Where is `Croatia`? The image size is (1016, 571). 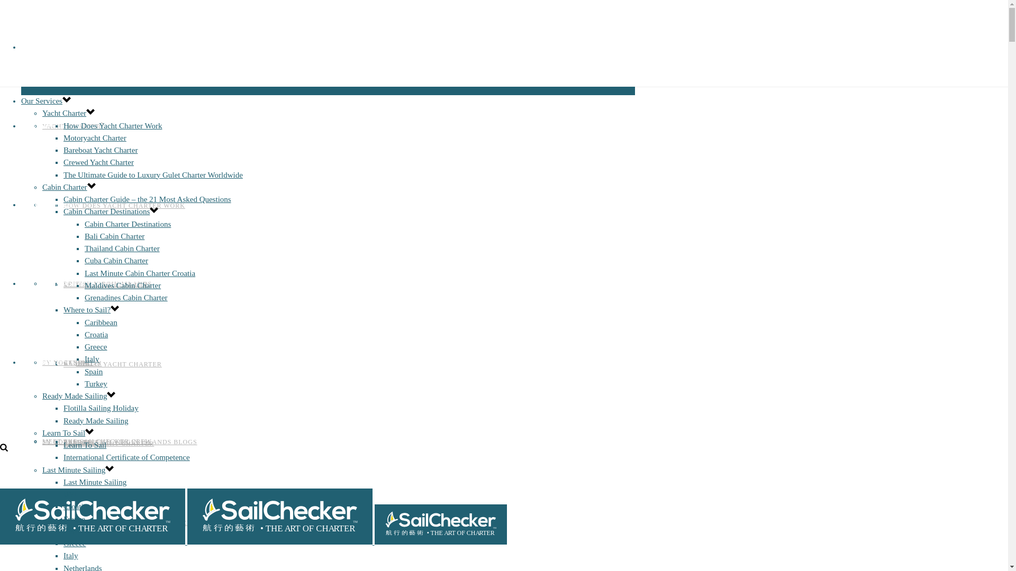
Croatia is located at coordinates (75, 506).